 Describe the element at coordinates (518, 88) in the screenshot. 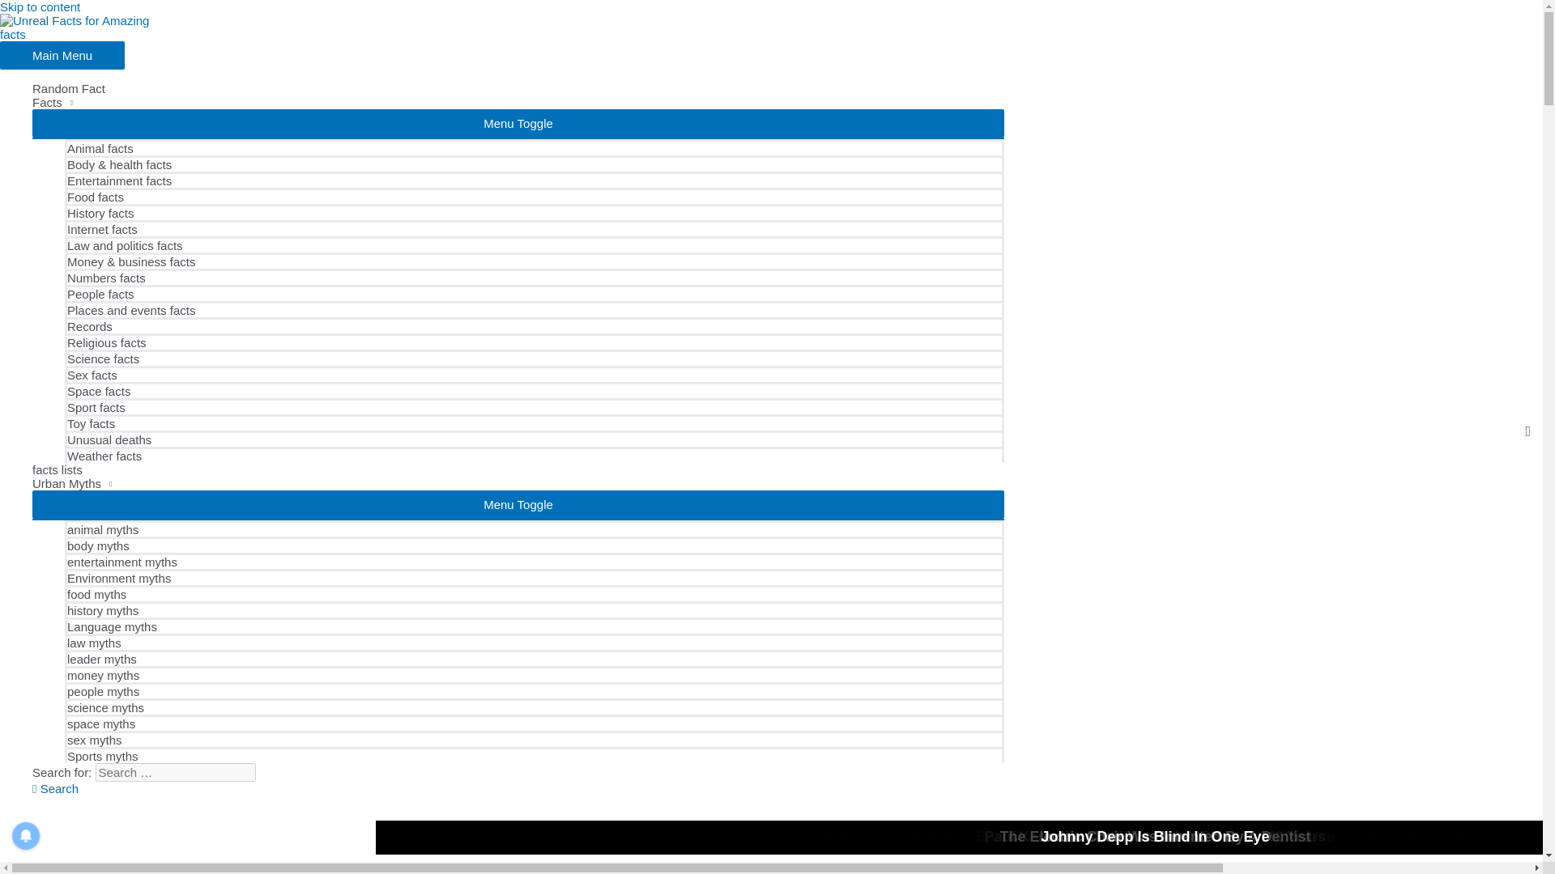

I see `Random Fact` at that location.